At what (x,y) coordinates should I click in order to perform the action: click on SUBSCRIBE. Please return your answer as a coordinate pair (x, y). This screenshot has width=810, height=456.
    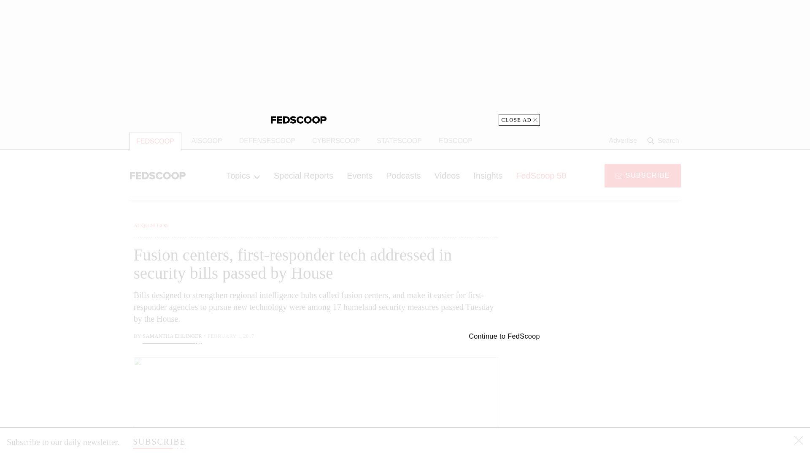
    Looking at the image, I should click on (159, 442).